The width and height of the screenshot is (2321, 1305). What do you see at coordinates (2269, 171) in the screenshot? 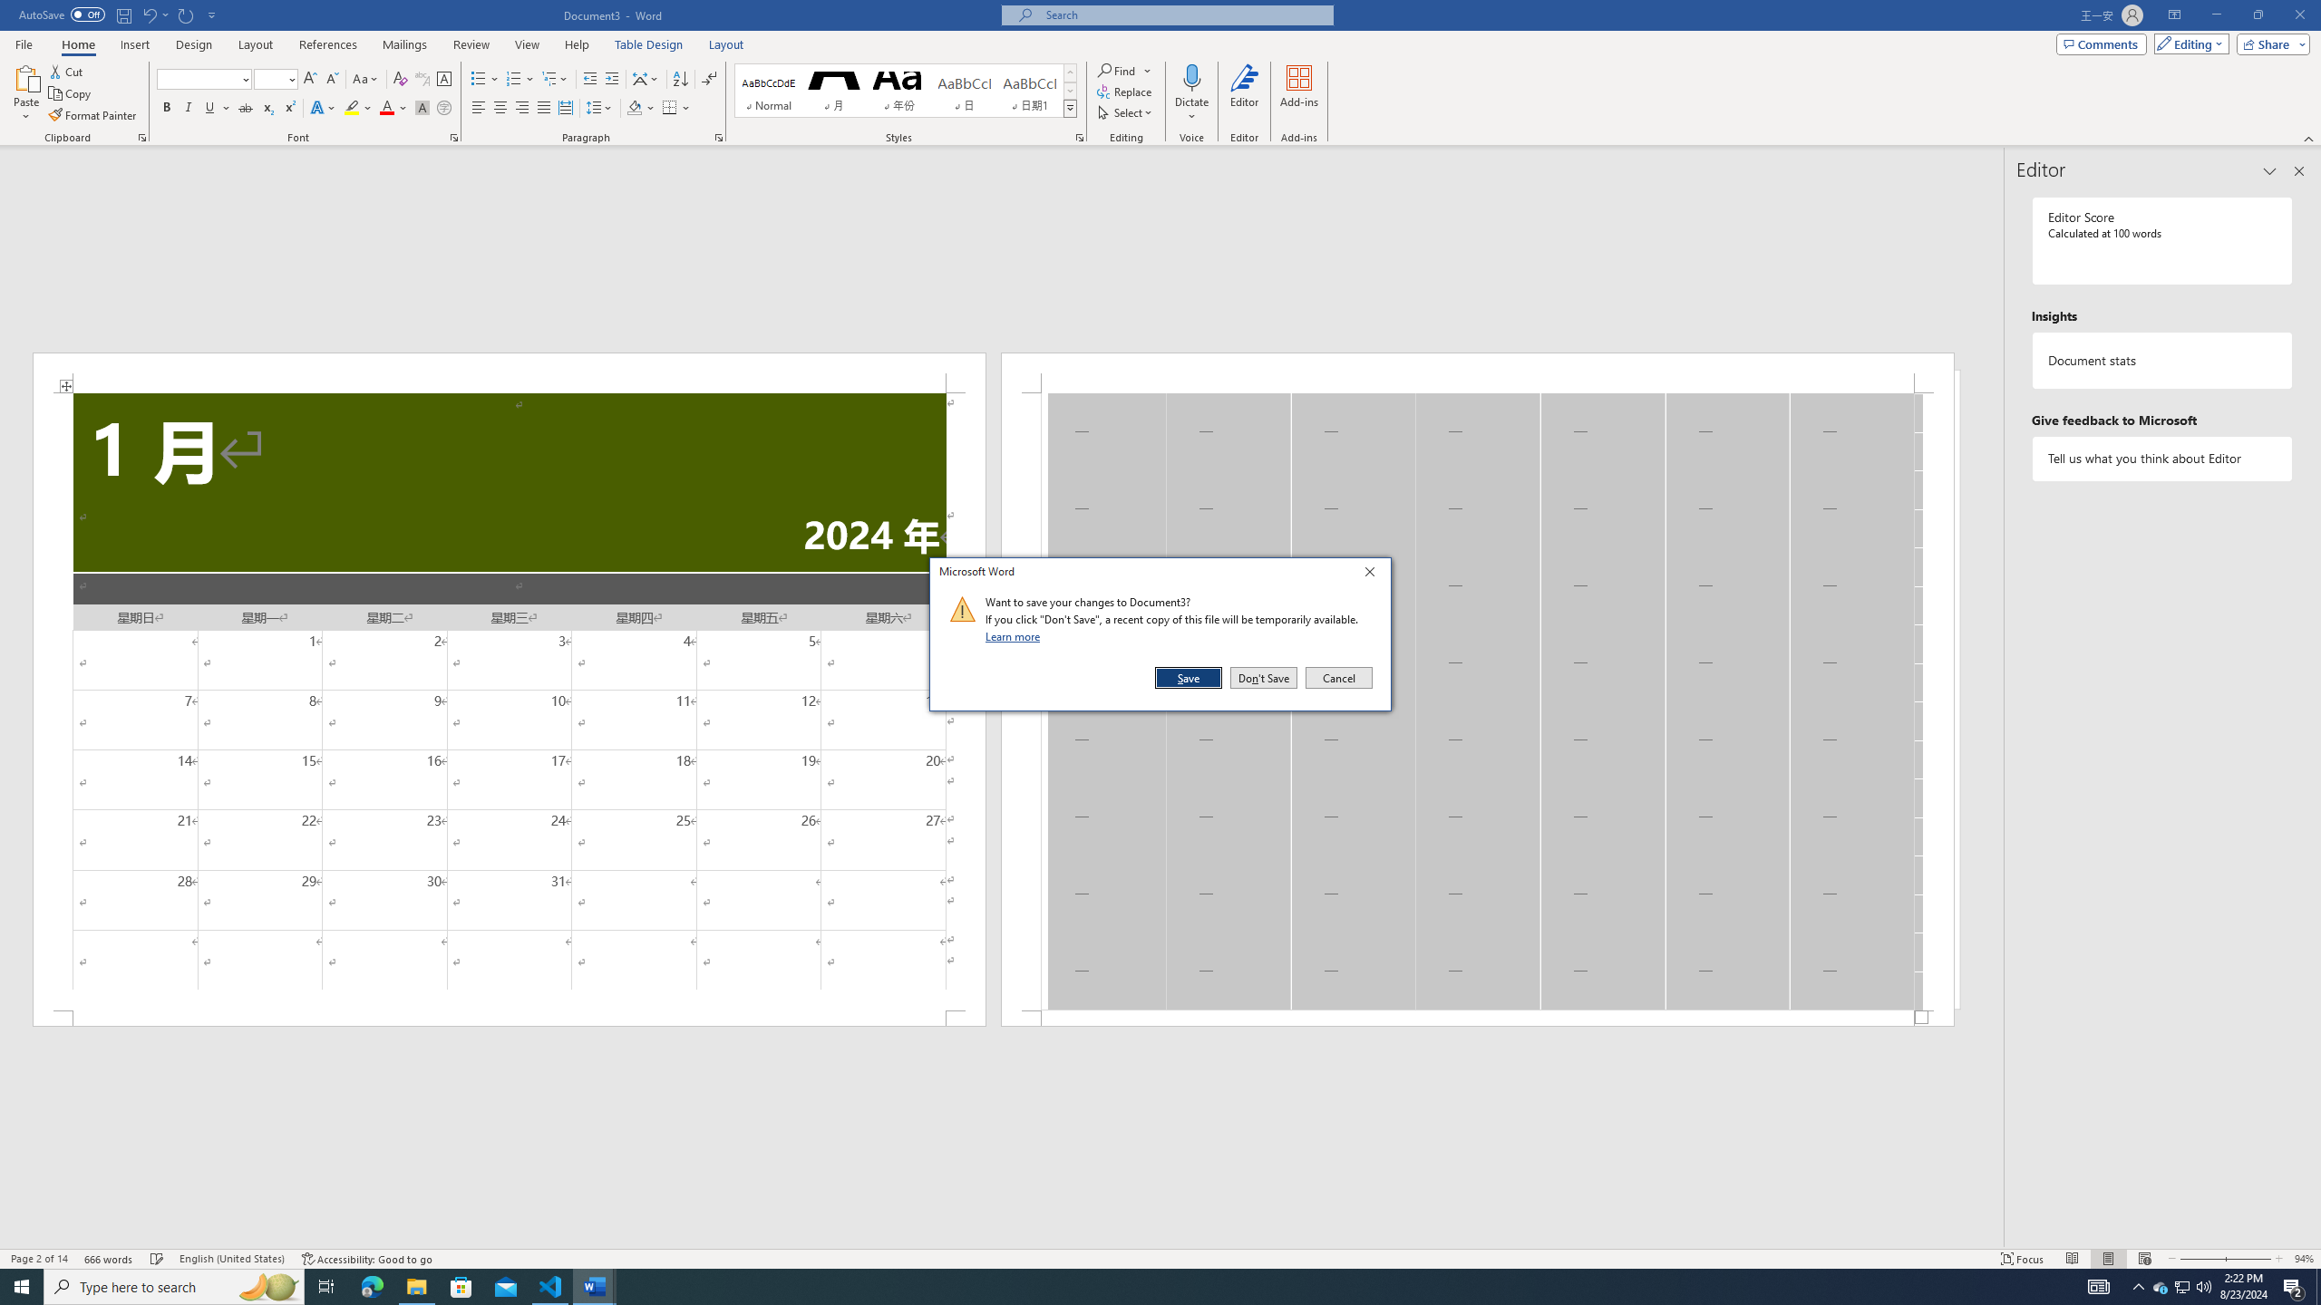
I see `Task Pane Options` at bounding box center [2269, 171].